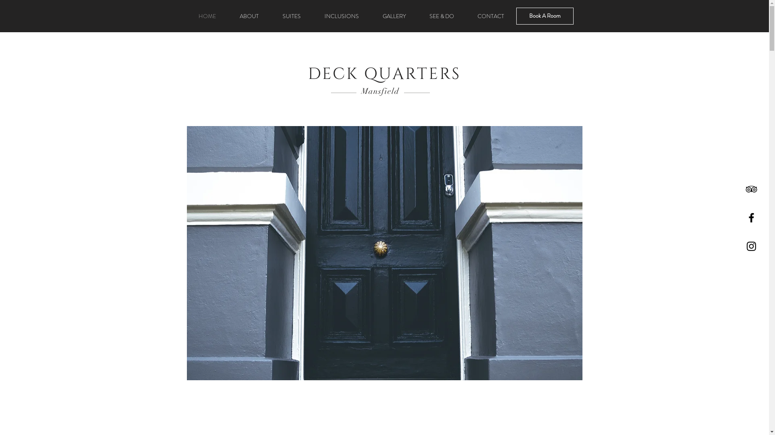 The image size is (775, 435). Describe the element at coordinates (249, 16) in the screenshot. I see `ABOUT` at that location.